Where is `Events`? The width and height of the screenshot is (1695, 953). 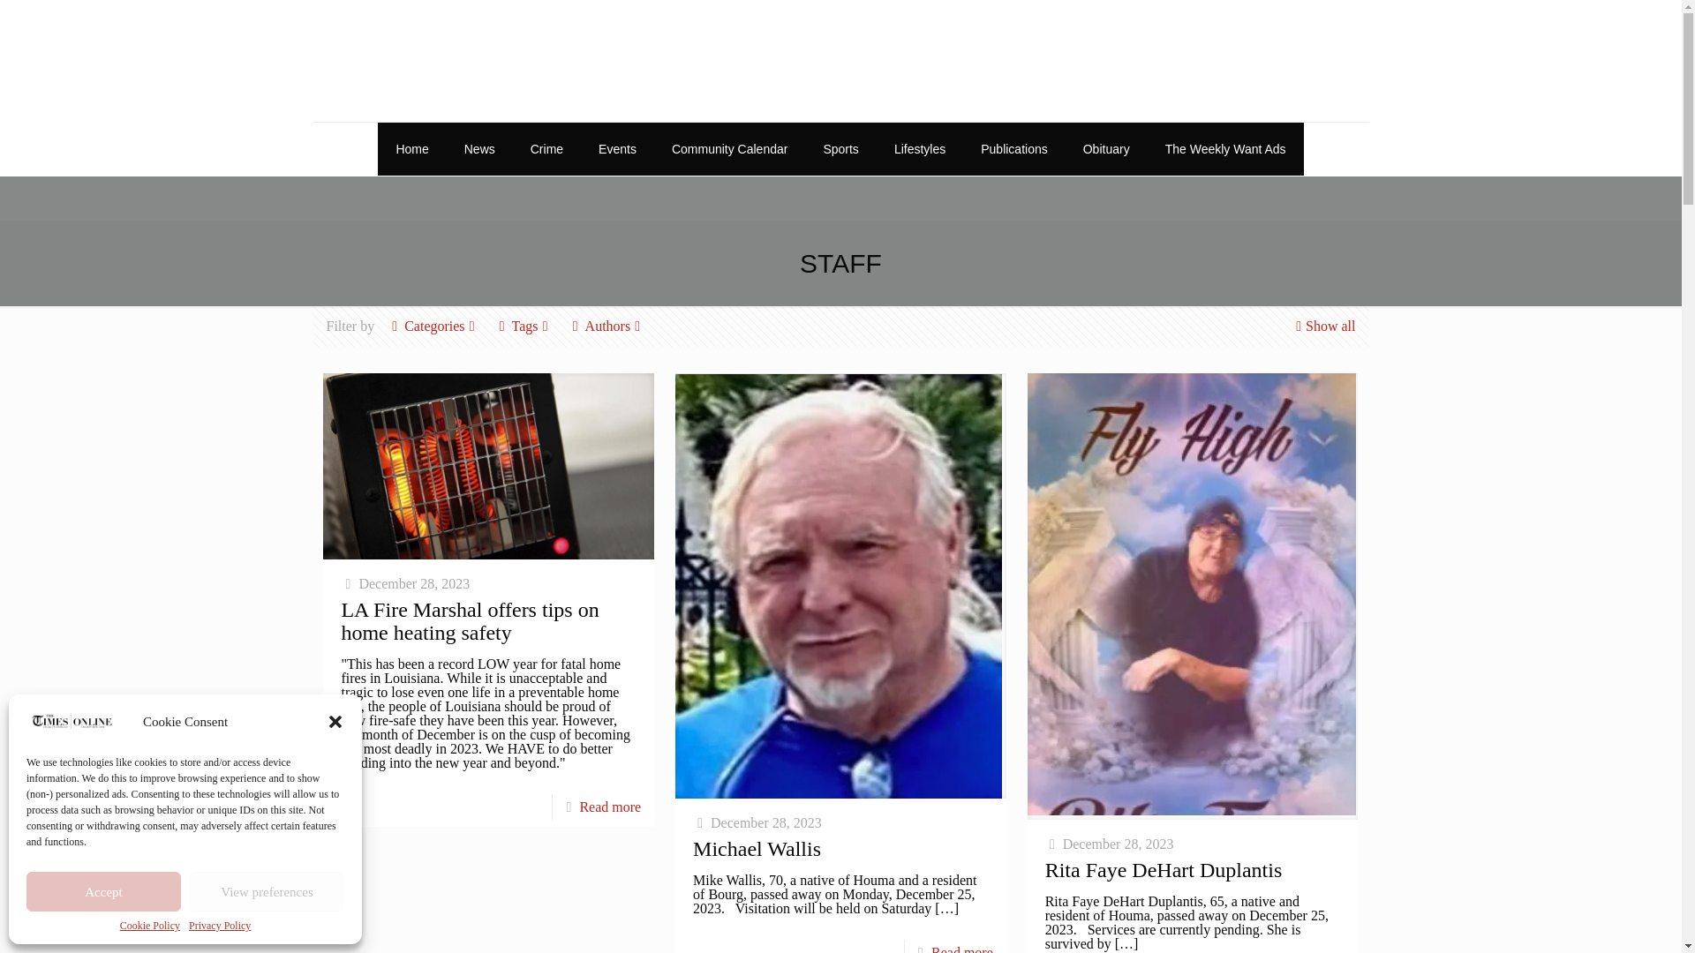 Events is located at coordinates (618, 148).